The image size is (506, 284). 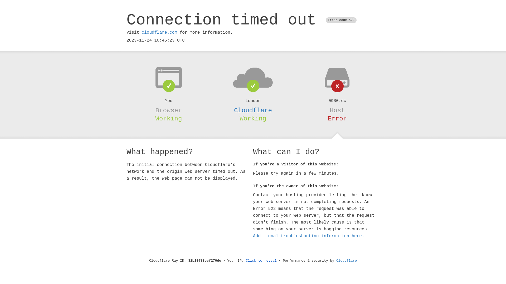 What do you see at coordinates (261, 261) in the screenshot?
I see `Click to reveal` at bounding box center [261, 261].